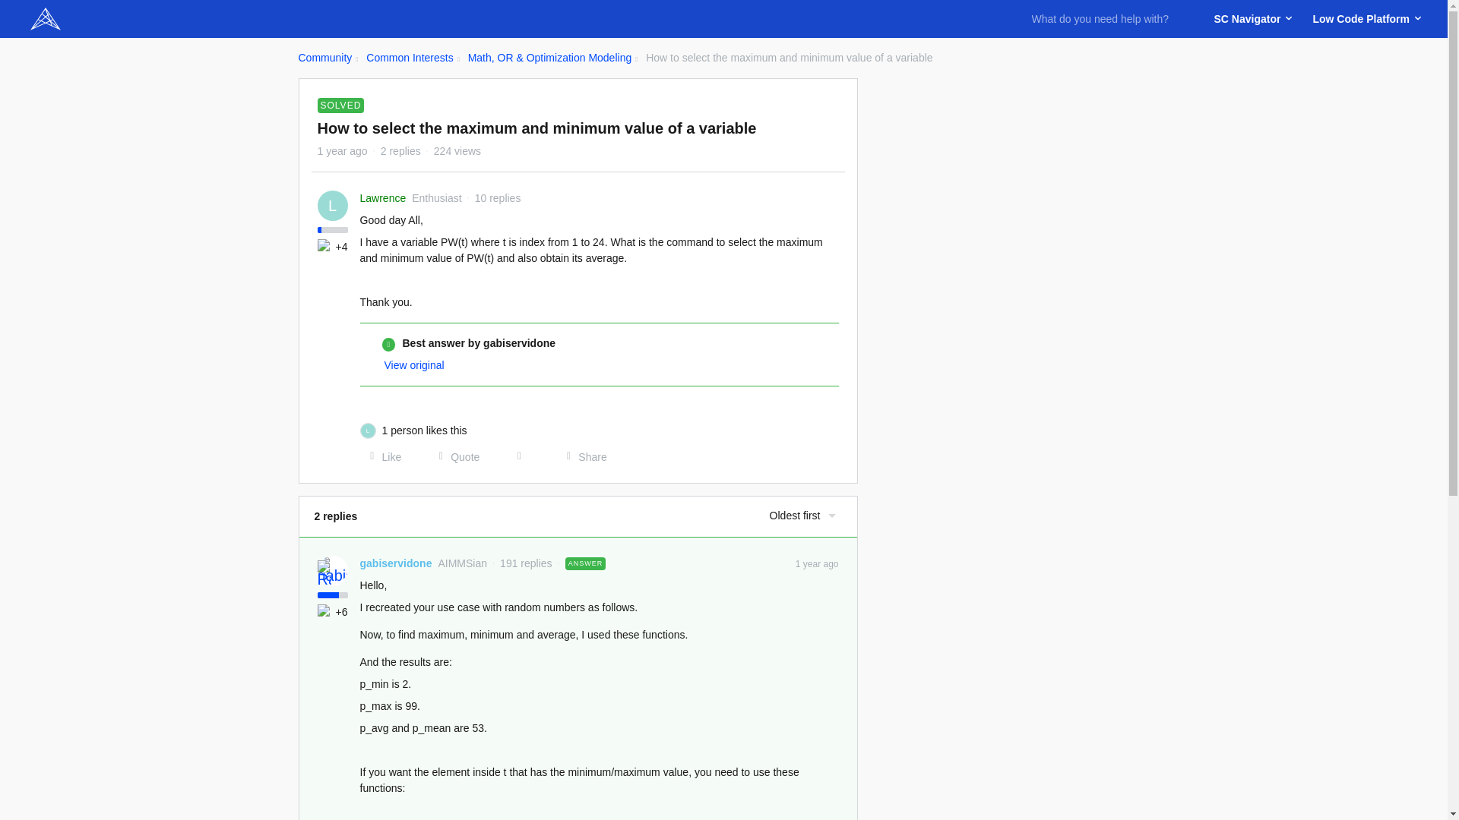 The image size is (1459, 820). What do you see at coordinates (325, 246) in the screenshot?
I see `Easy Talker` at bounding box center [325, 246].